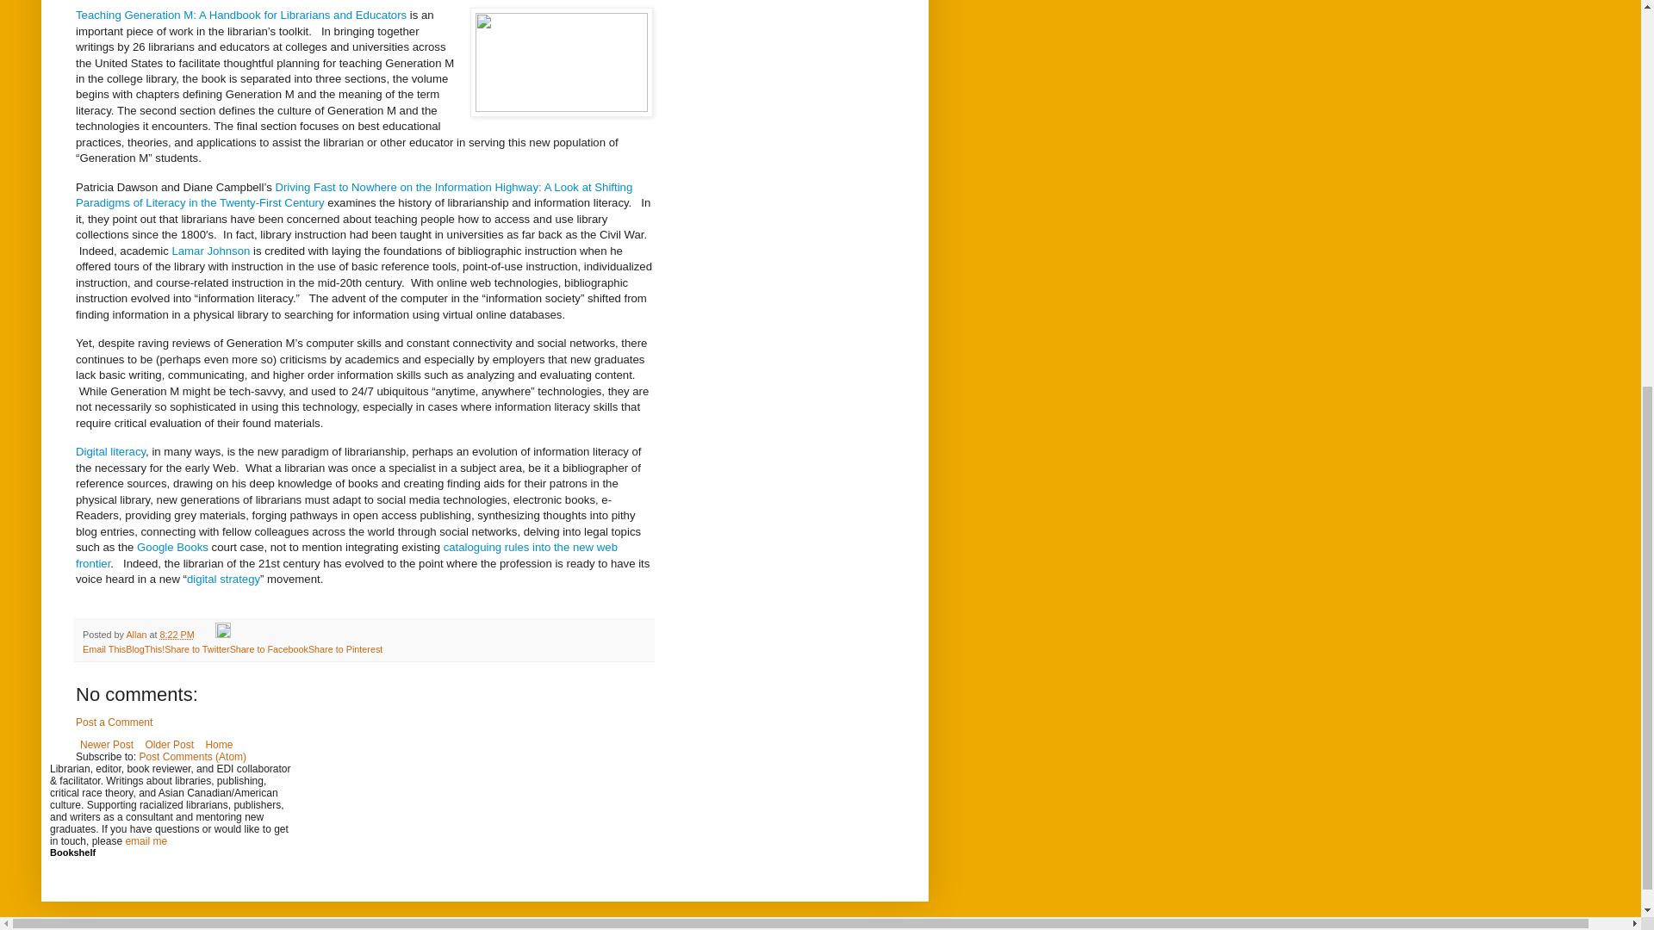  I want to click on author profile, so click(136, 635).